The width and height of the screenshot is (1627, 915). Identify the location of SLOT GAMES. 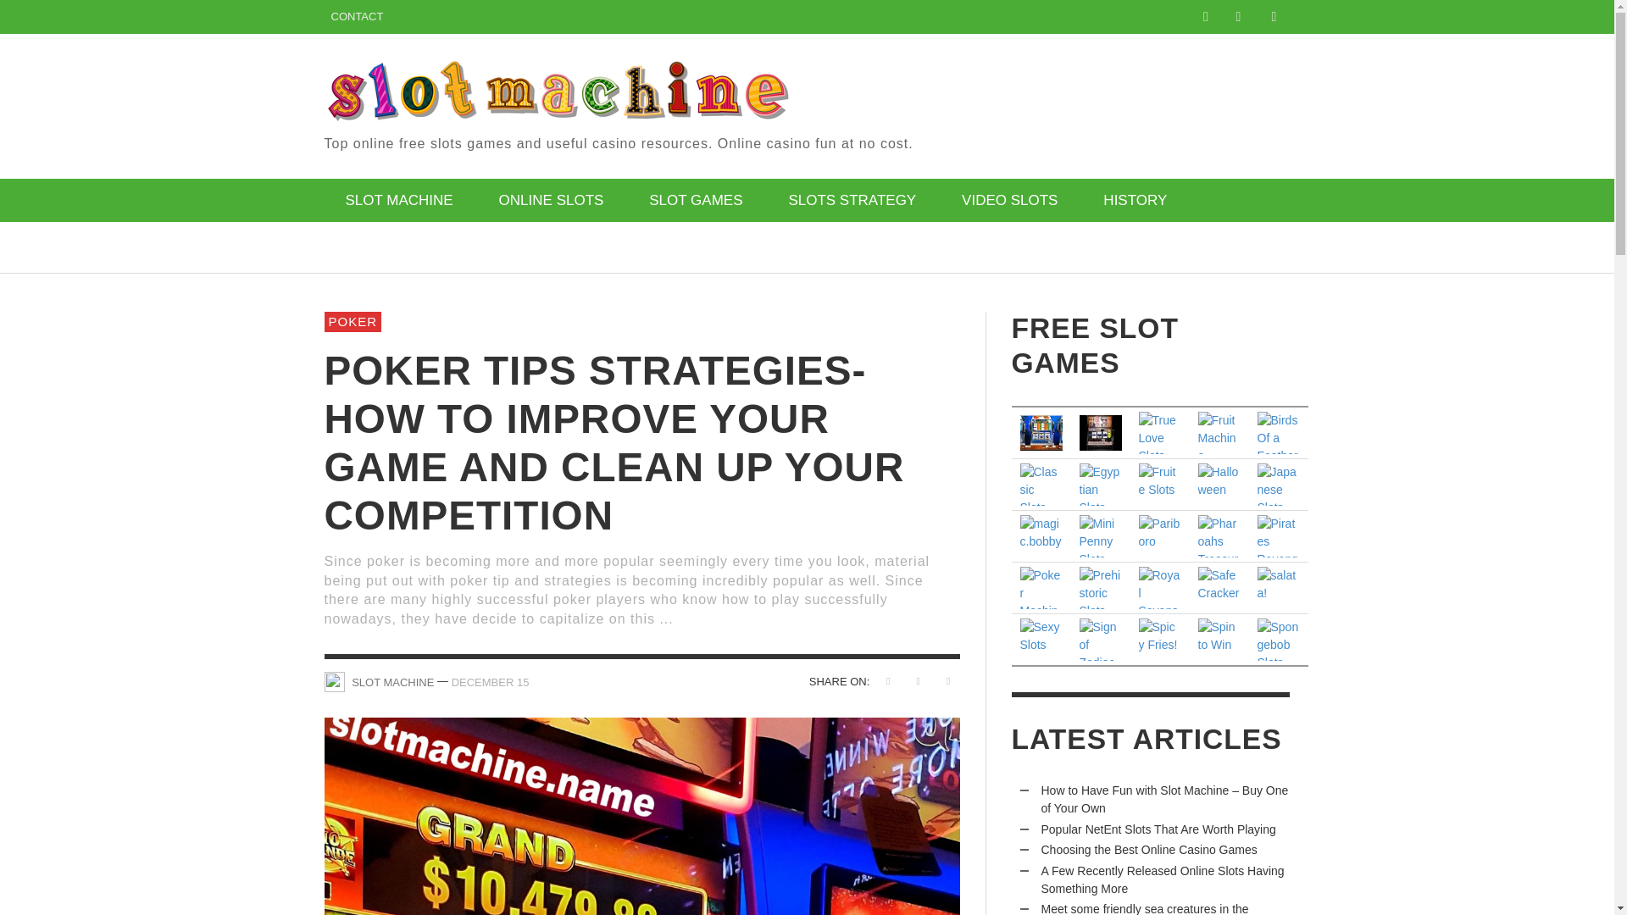
(695, 200).